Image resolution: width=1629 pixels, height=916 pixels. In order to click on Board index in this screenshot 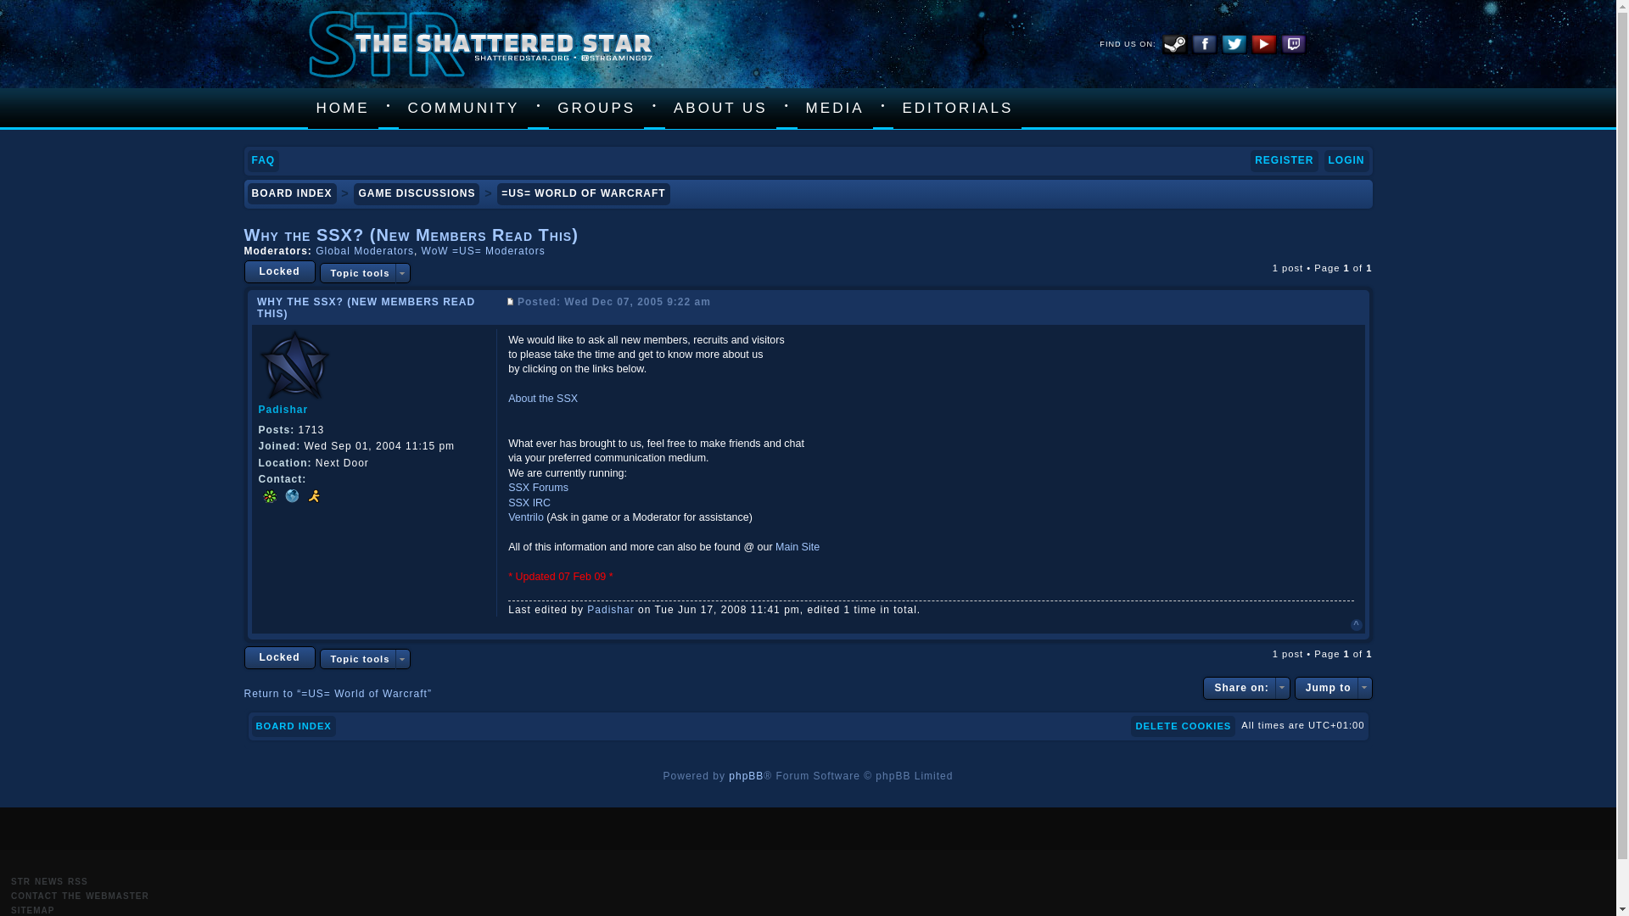, I will do `click(292, 193)`.